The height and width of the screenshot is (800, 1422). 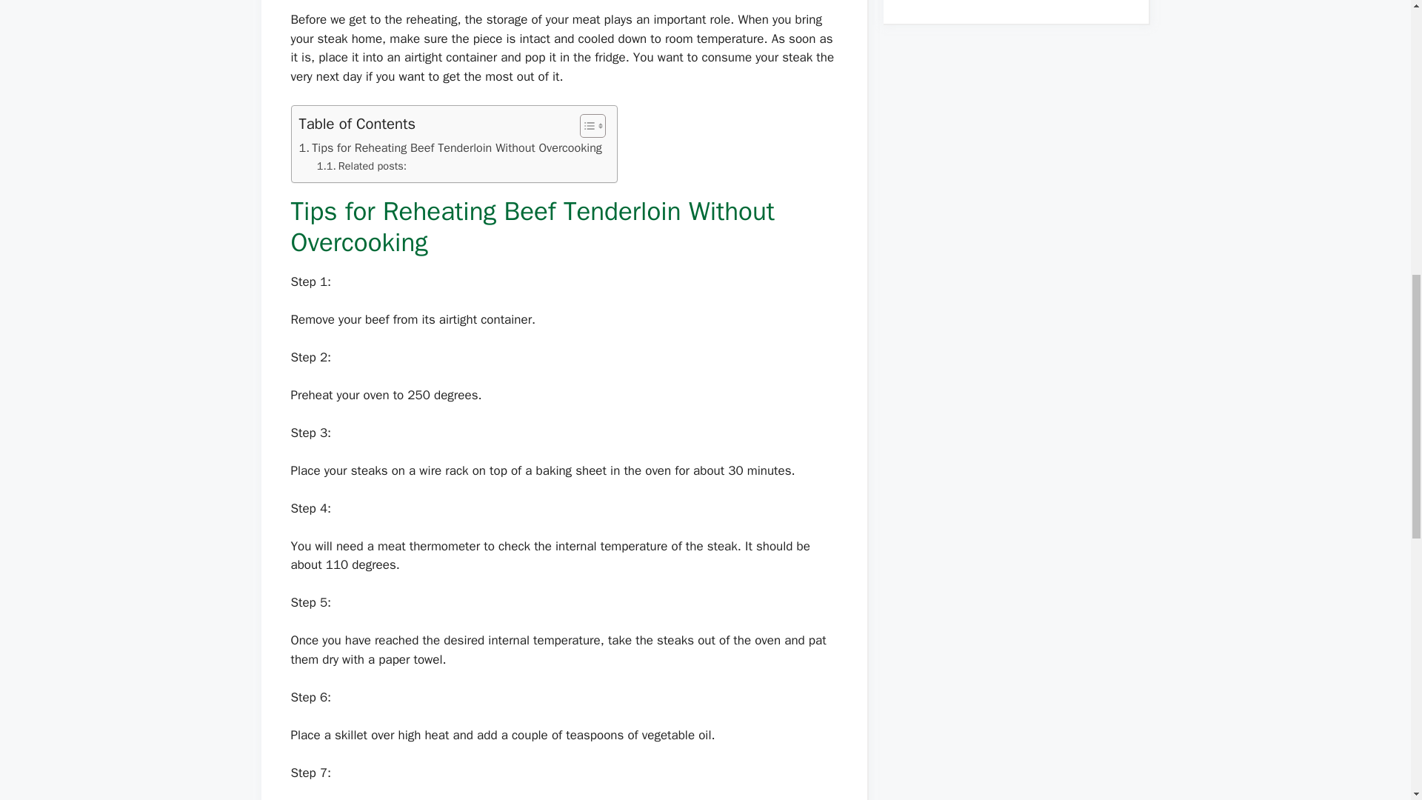 I want to click on Related posts:, so click(x=361, y=166).